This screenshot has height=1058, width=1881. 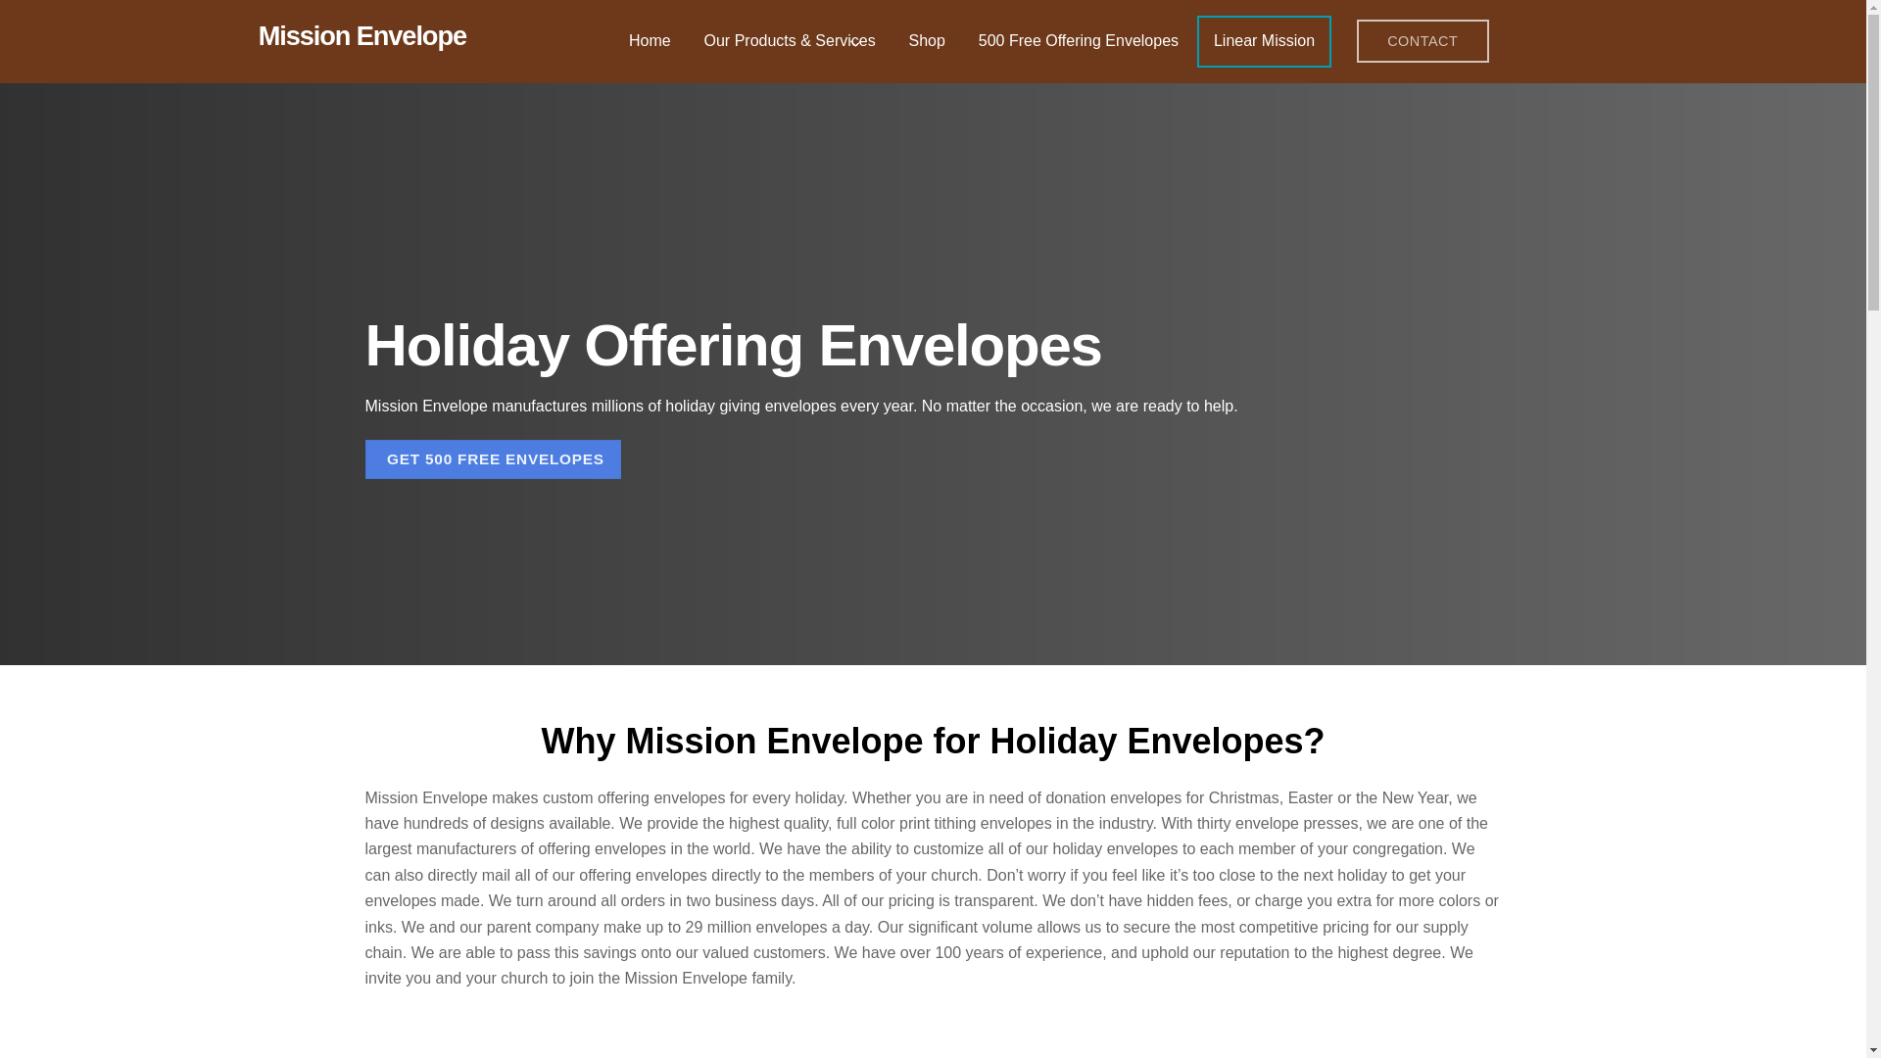 What do you see at coordinates (927, 41) in the screenshot?
I see `Shop` at bounding box center [927, 41].